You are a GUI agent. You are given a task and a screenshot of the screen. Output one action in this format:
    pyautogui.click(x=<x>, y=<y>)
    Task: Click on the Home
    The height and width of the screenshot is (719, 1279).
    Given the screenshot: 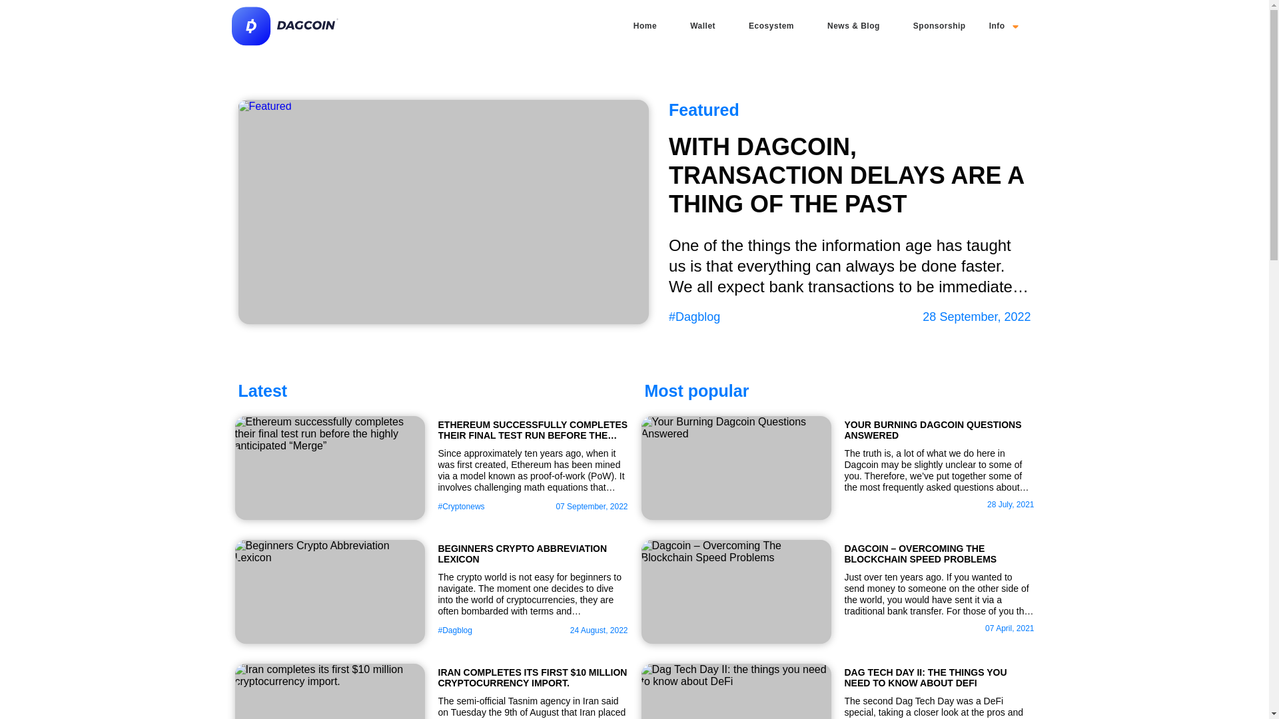 What is the action you would take?
    pyautogui.click(x=645, y=25)
    